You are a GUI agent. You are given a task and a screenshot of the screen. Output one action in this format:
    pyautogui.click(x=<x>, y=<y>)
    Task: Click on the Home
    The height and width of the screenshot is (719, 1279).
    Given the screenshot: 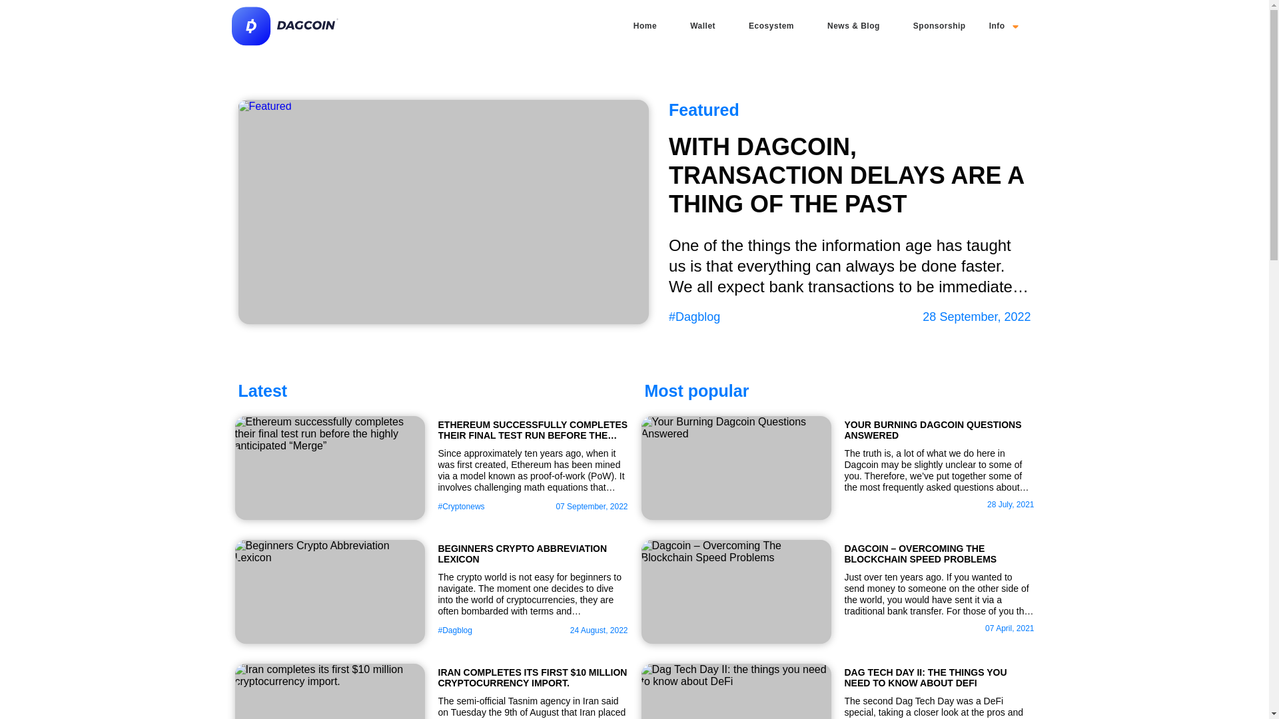 What is the action you would take?
    pyautogui.click(x=645, y=25)
    